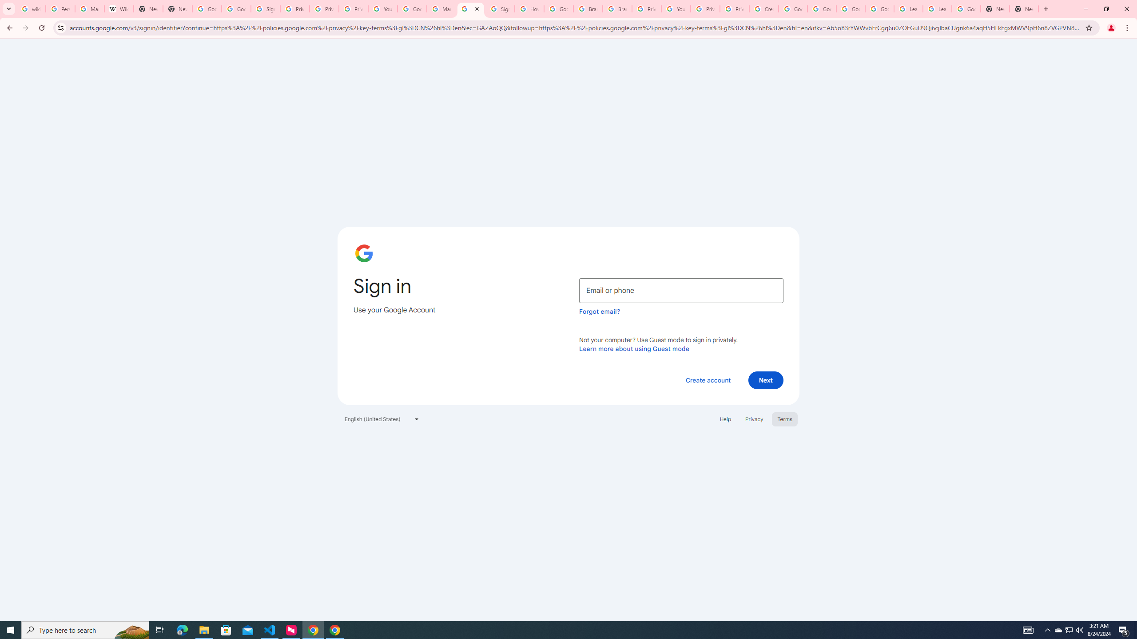  Describe the element at coordinates (412, 9) in the screenshot. I see `Google Account Help` at that location.